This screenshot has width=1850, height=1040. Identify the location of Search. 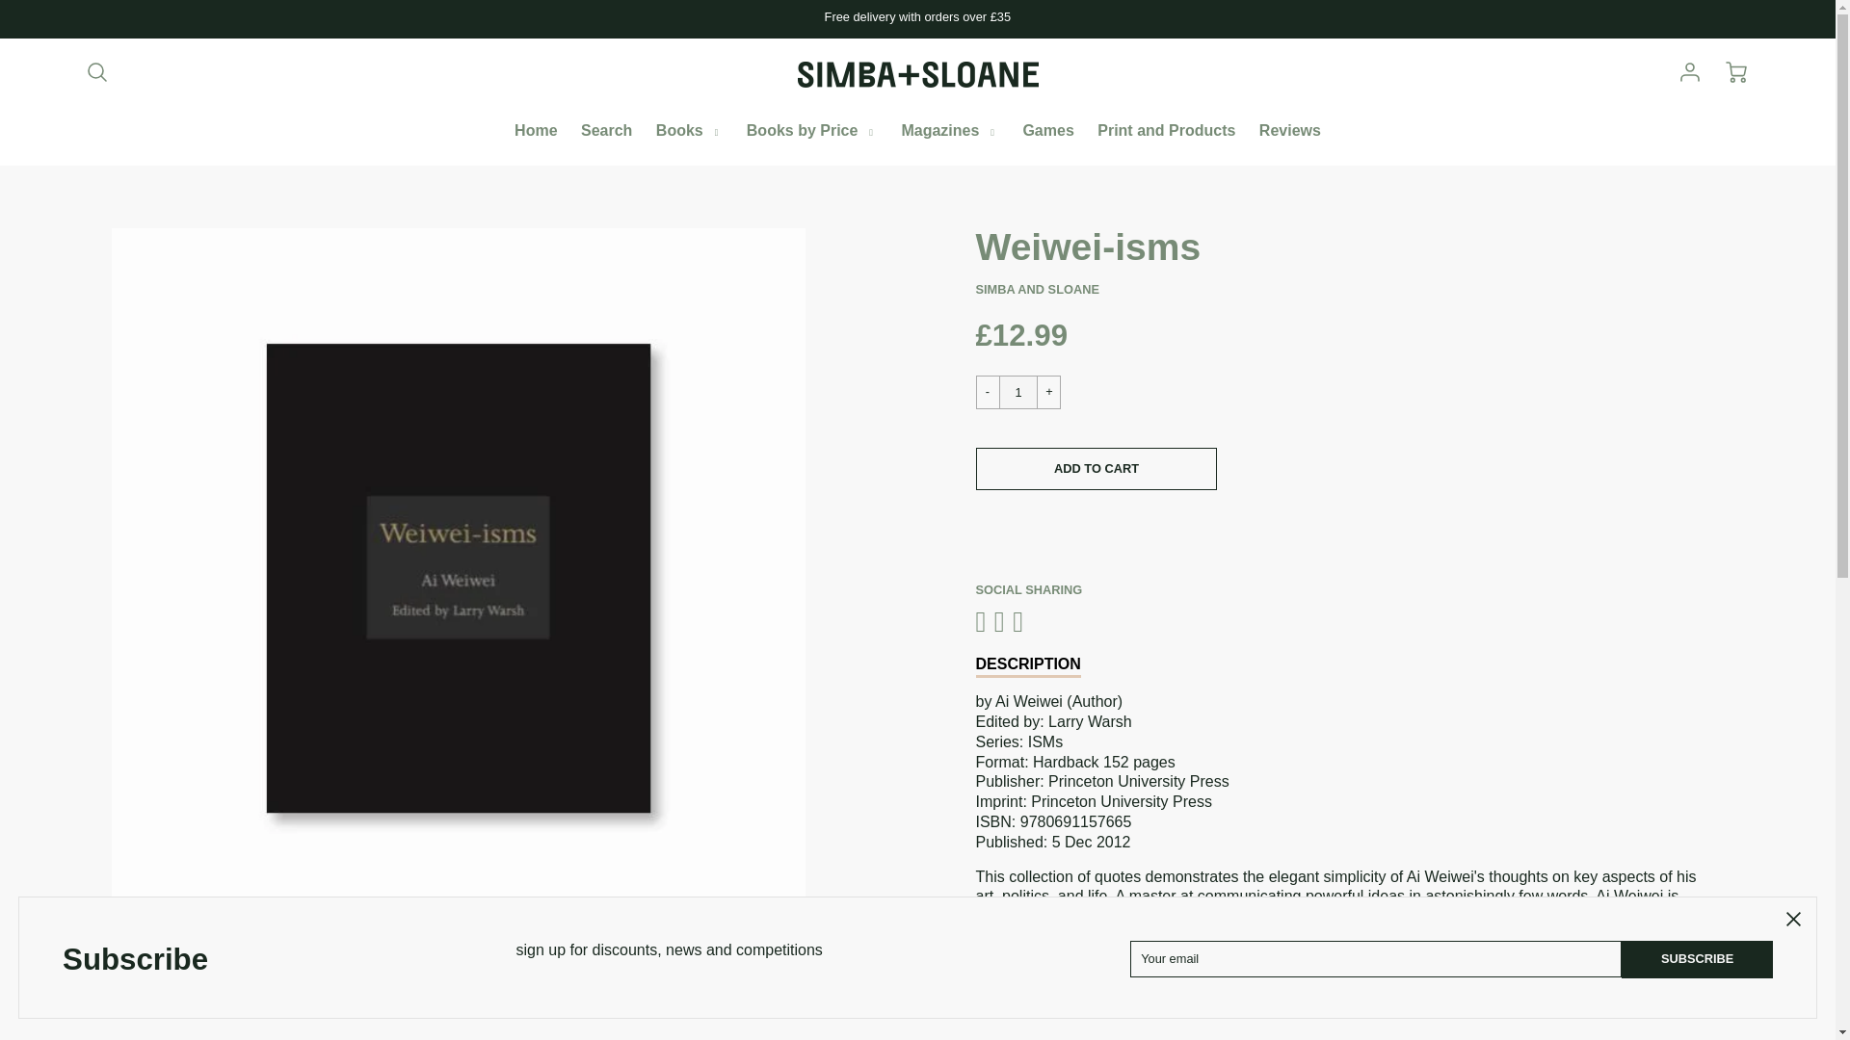
(607, 131).